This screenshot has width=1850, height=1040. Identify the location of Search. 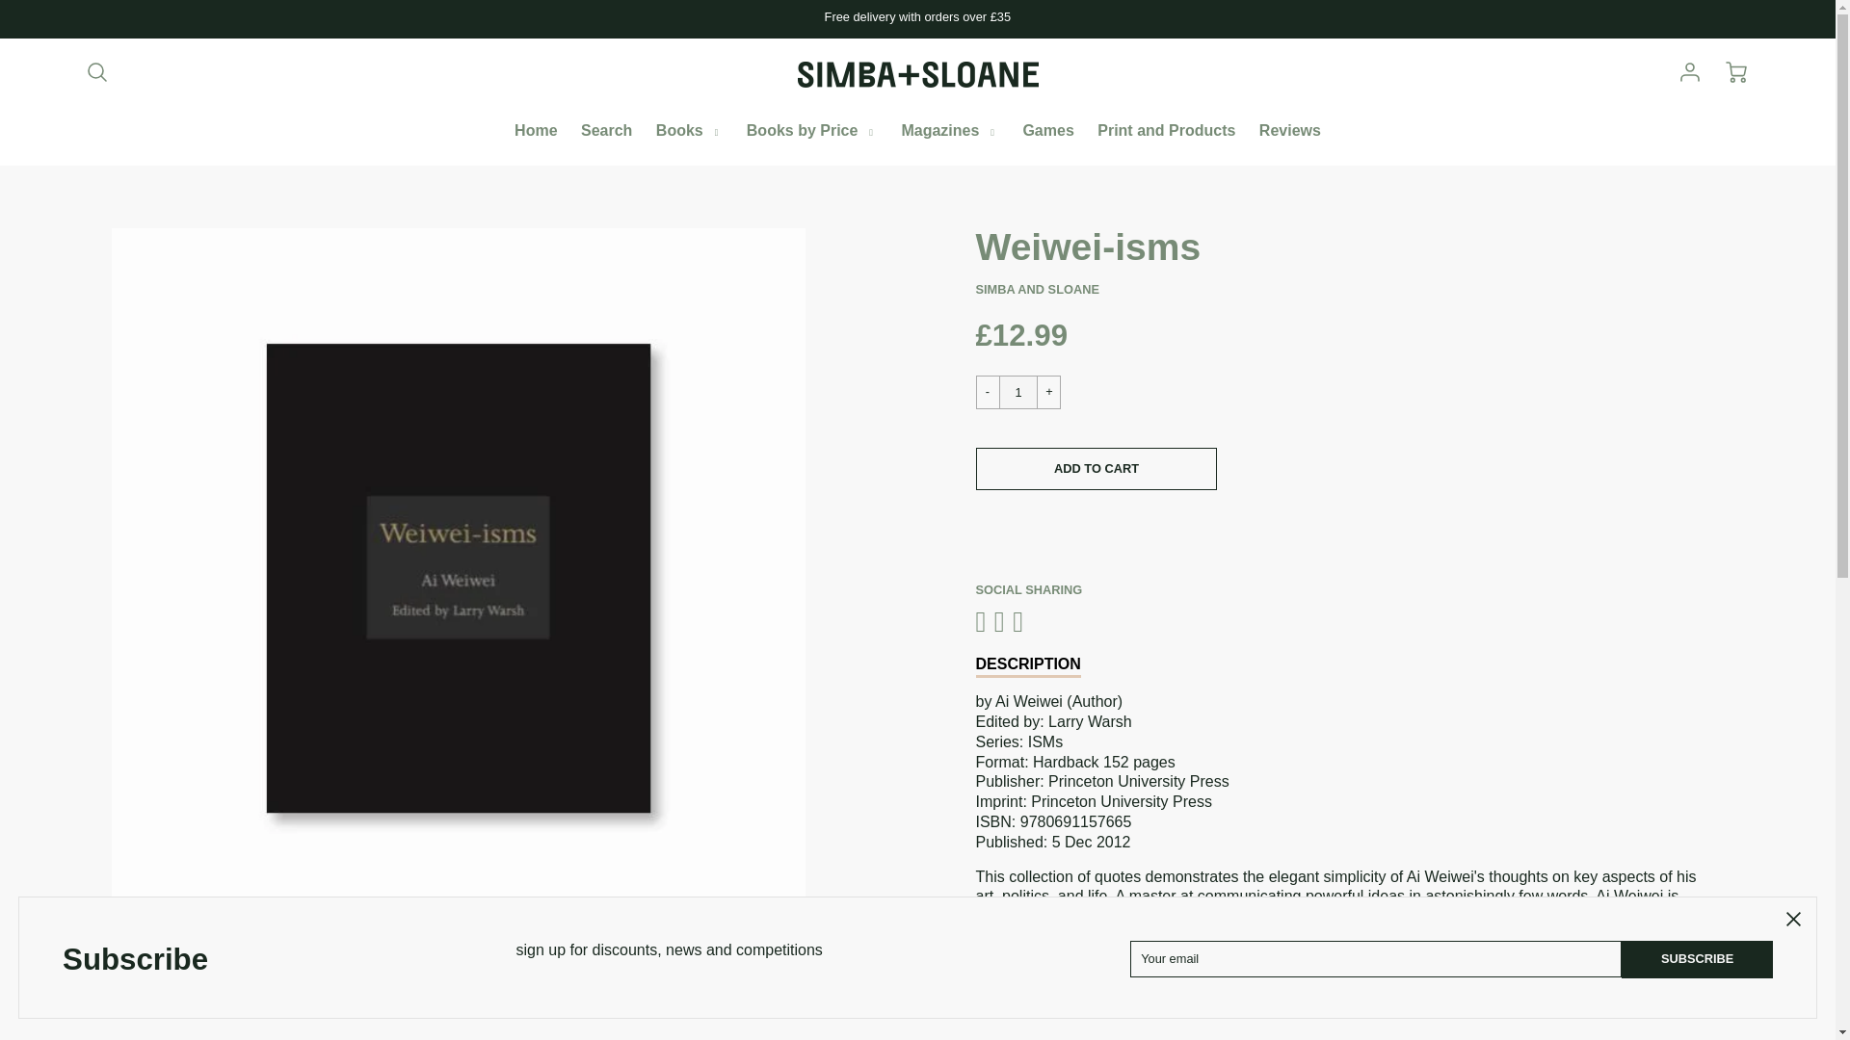
(607, 131).